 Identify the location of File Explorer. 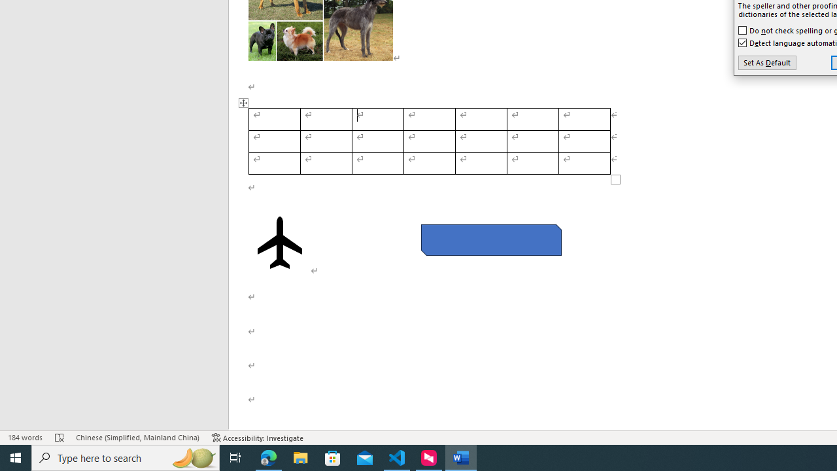
(301, 458).